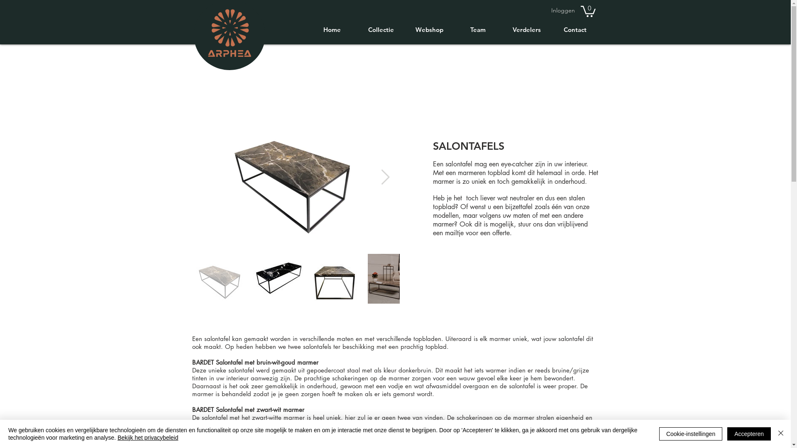 The width and height of the screenshot is (797, 448). What do you see at coordinates (429, 30) in the screenshot?
I see `Webshop` at bounding box center [429, 30].